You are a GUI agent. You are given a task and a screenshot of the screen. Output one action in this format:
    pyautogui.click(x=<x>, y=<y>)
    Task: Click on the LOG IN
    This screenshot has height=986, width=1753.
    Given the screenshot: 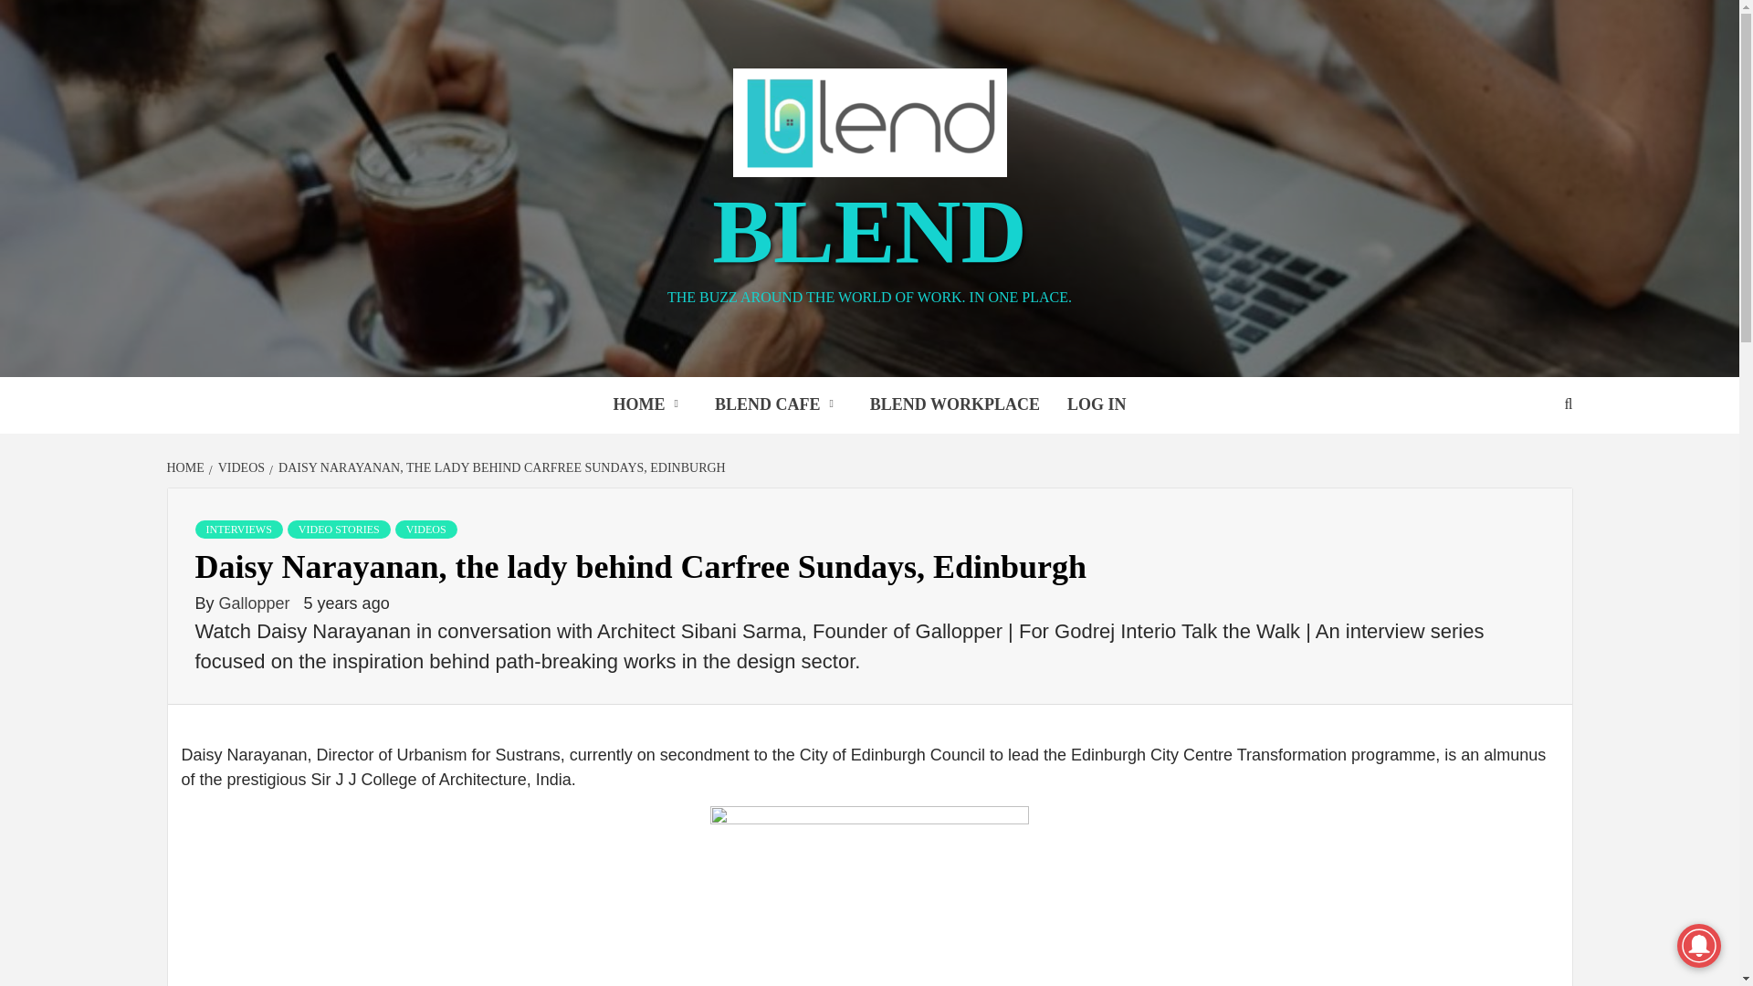 What is the action you would take?
    pyautogui.click(x=1097, y=405)
    